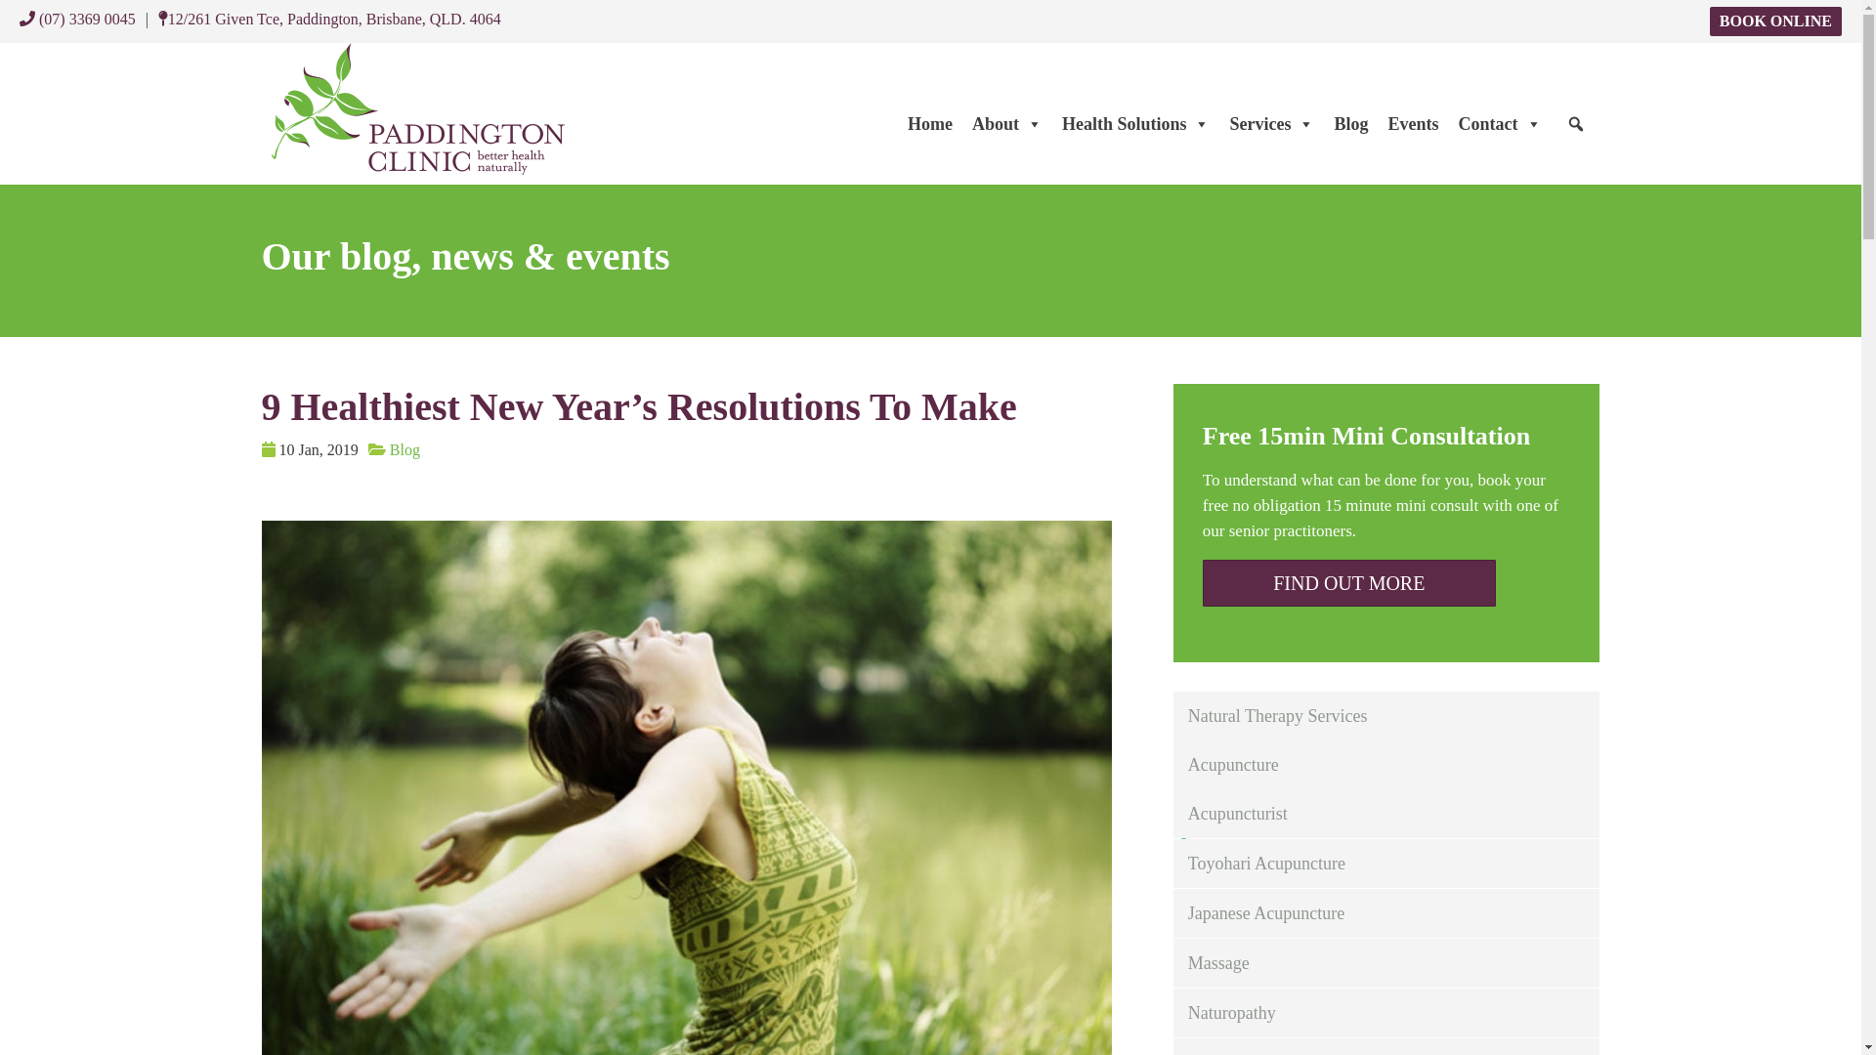 The width and height of the screenshot is (1876, 1055). What do you see at coordinates (1775, 21) in the screenshot?
I see `BOOK ONLINE` at bounding box center [1775, 21].